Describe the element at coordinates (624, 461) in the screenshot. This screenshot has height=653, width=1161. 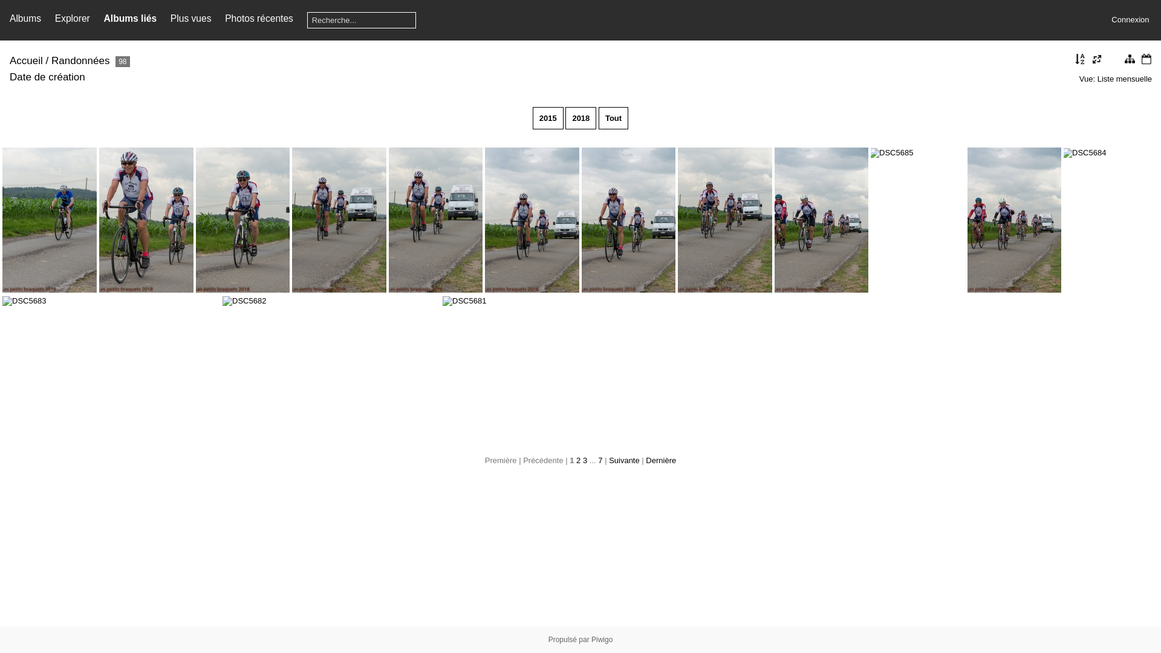
I see `Suivante` at that location.